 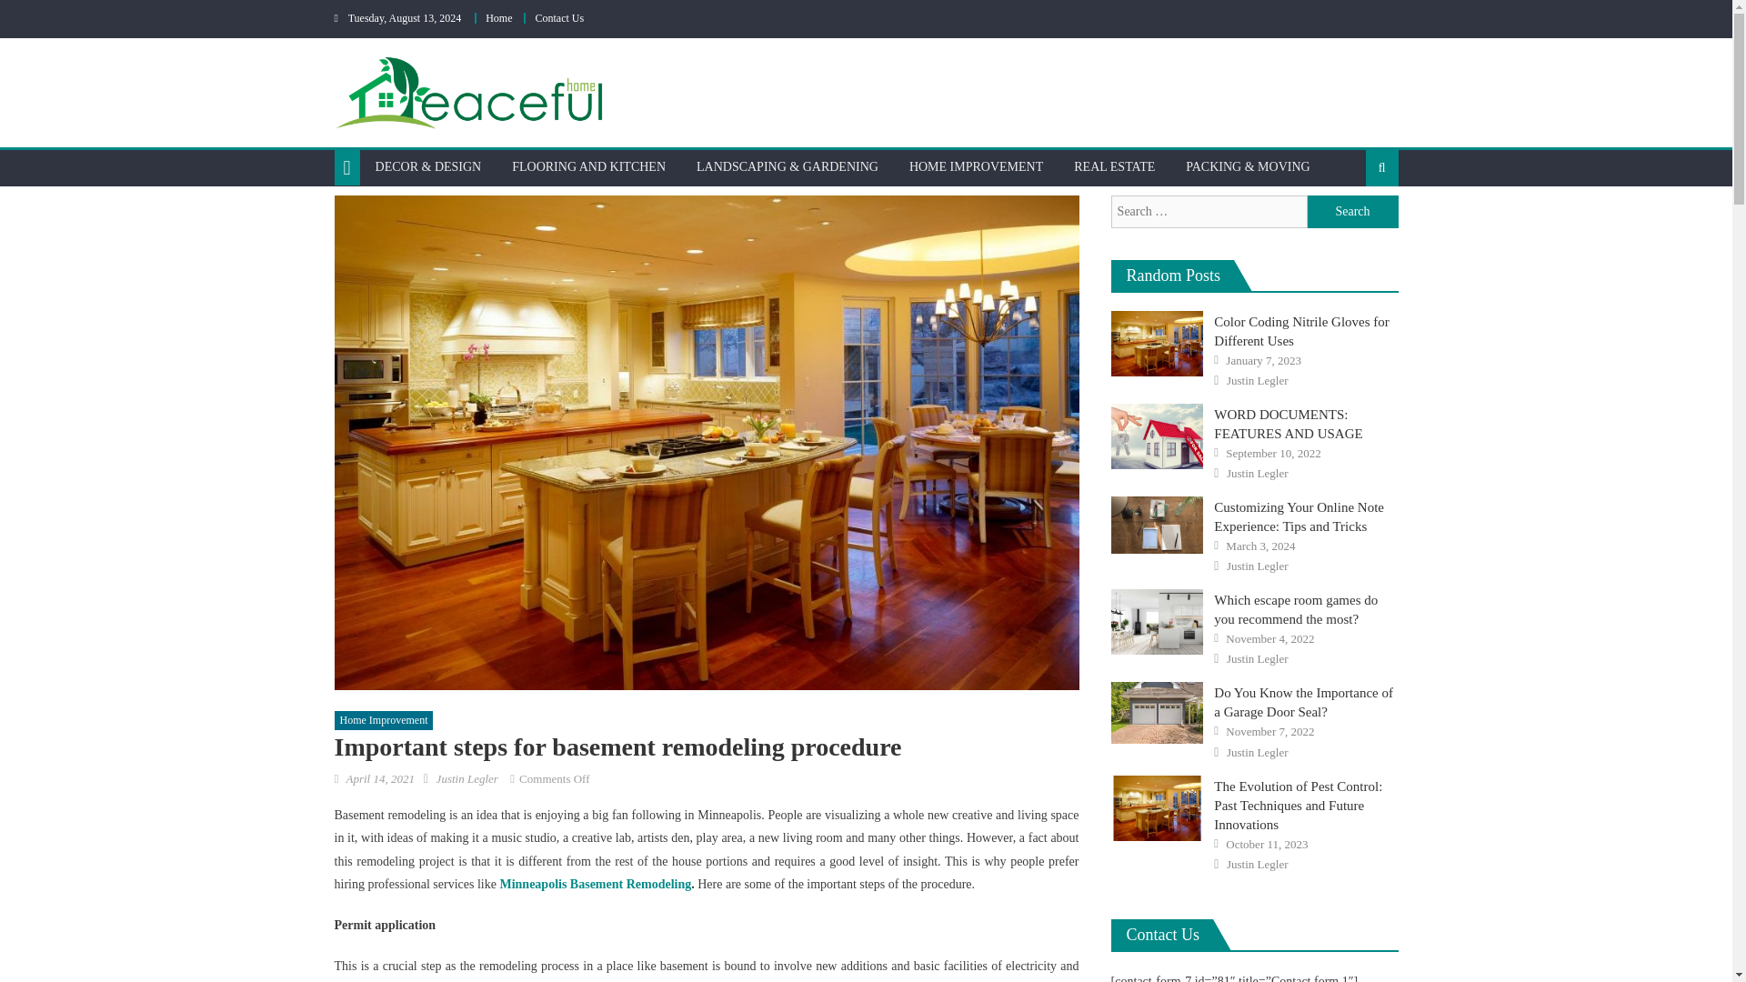 I want to click on Search, so click(x=1353, y=211).